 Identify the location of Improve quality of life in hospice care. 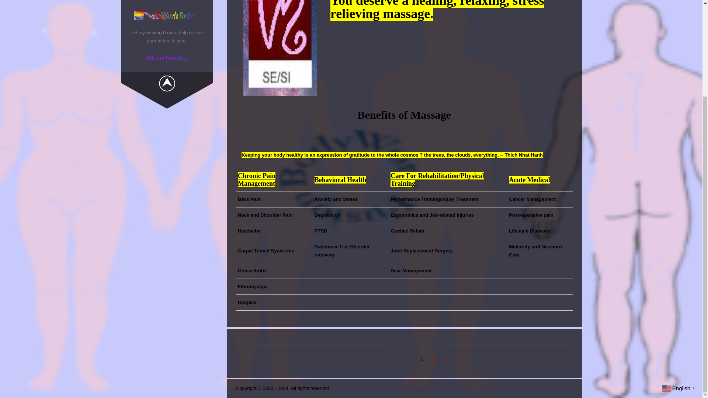
(404, 174).